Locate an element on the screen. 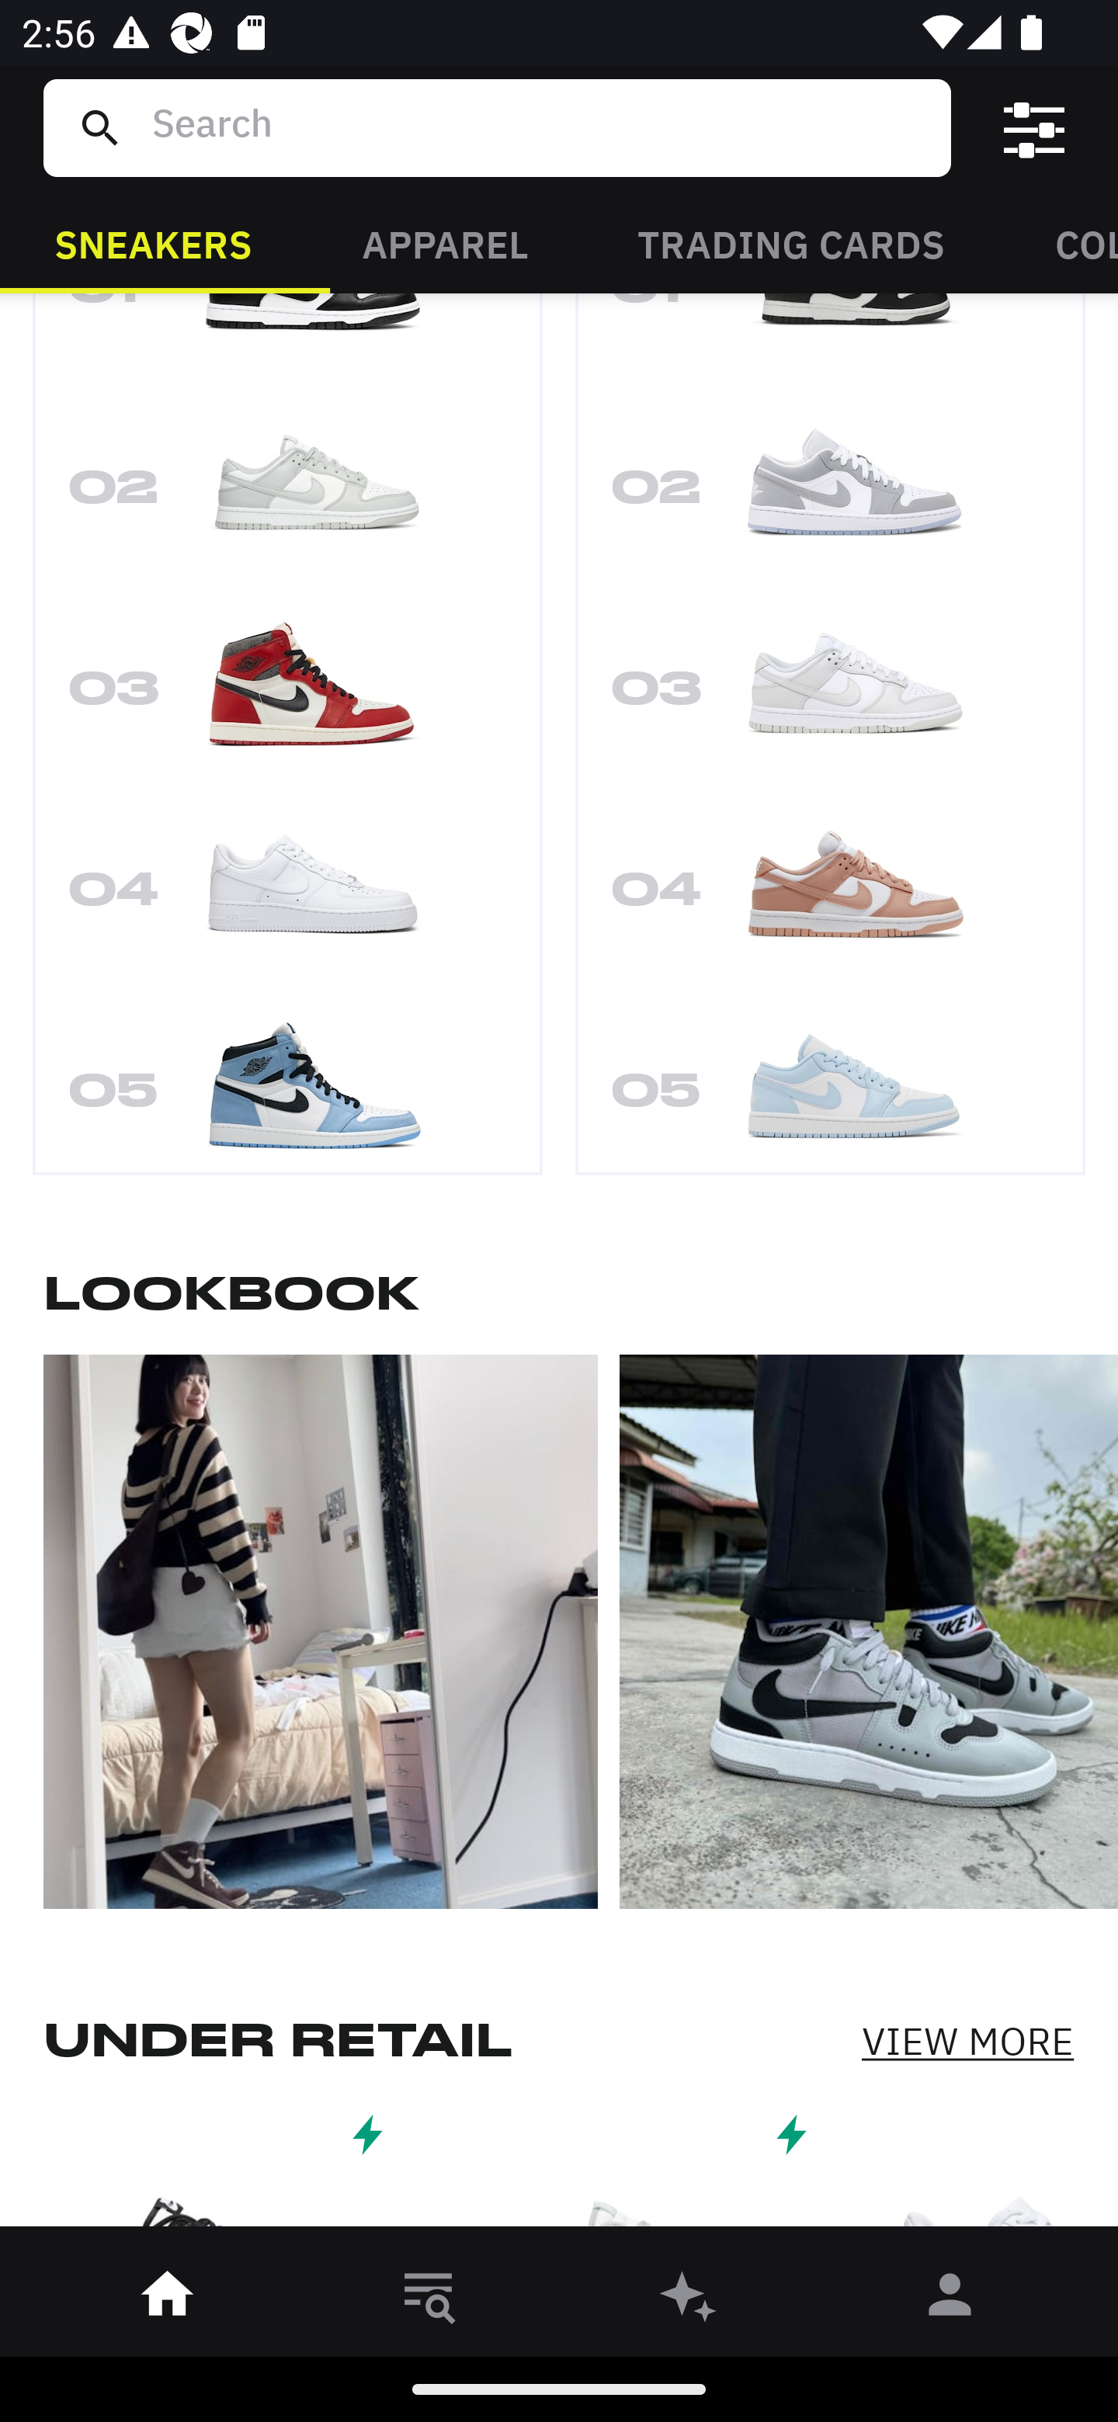  02 is located at coordinates (287, 495).